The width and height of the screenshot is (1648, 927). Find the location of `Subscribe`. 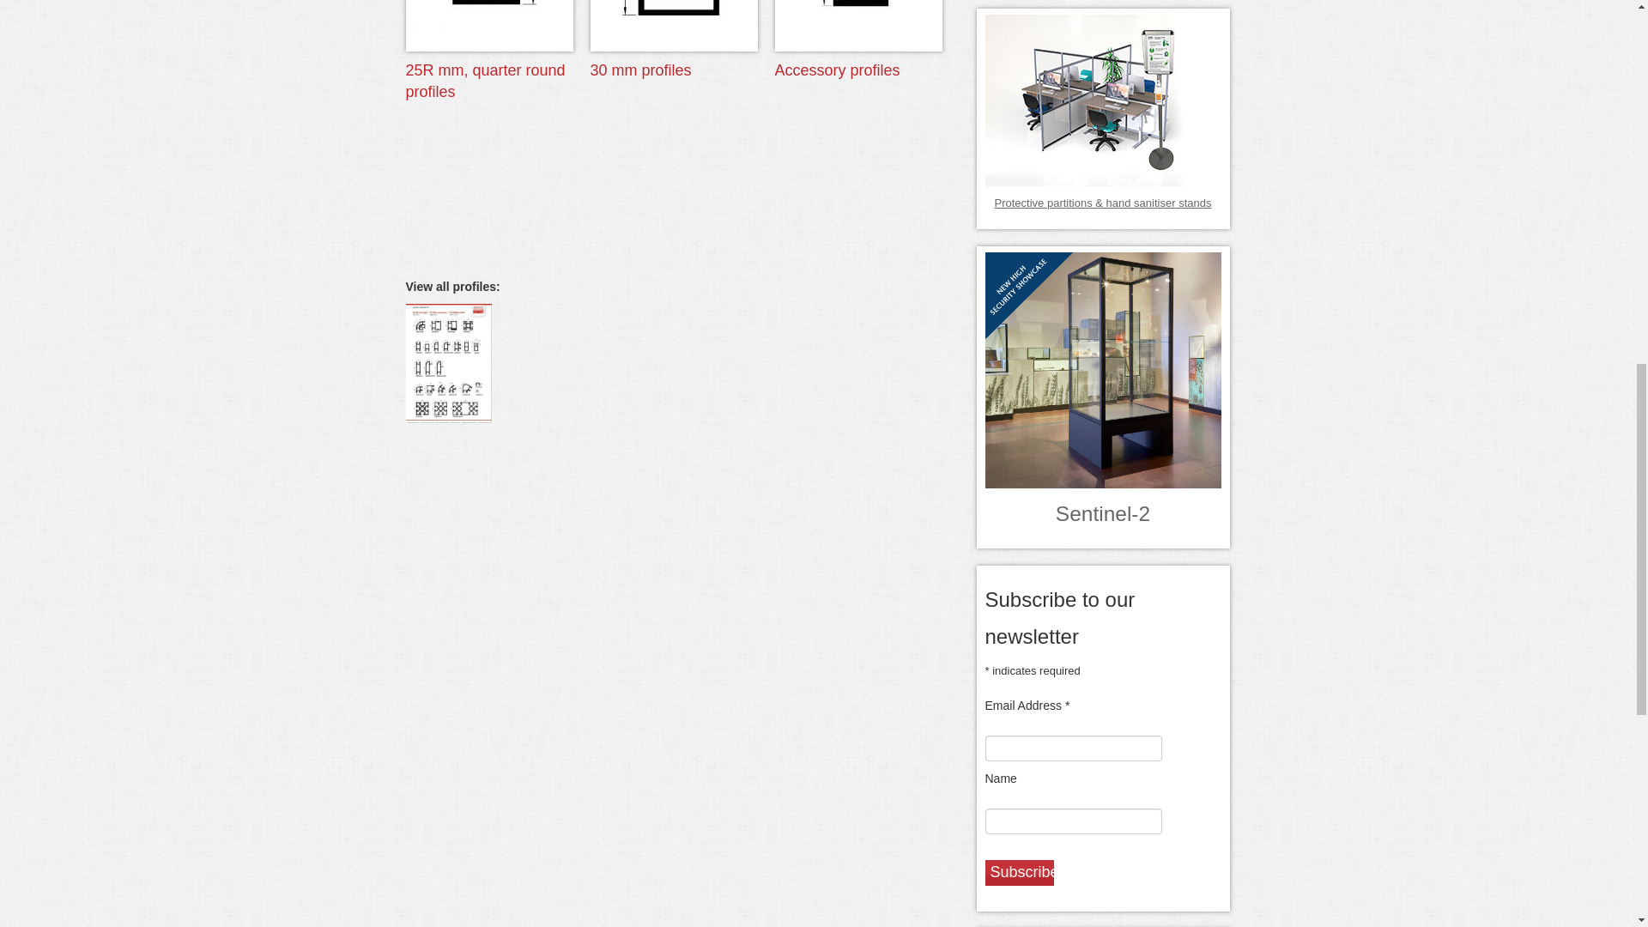

Subscribe is located at coordinates (1020, 873).